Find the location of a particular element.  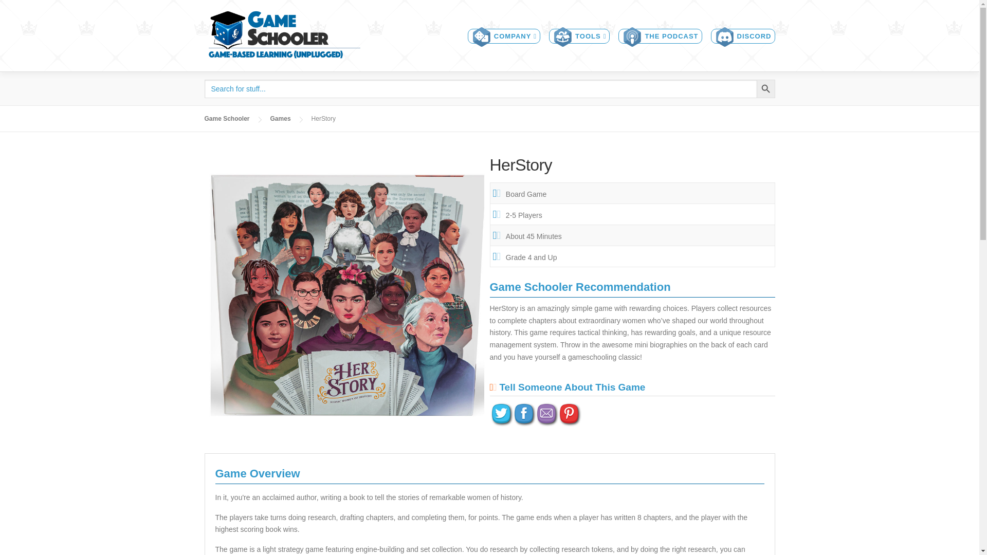

COMPANY is located at coordinates (499, 36).